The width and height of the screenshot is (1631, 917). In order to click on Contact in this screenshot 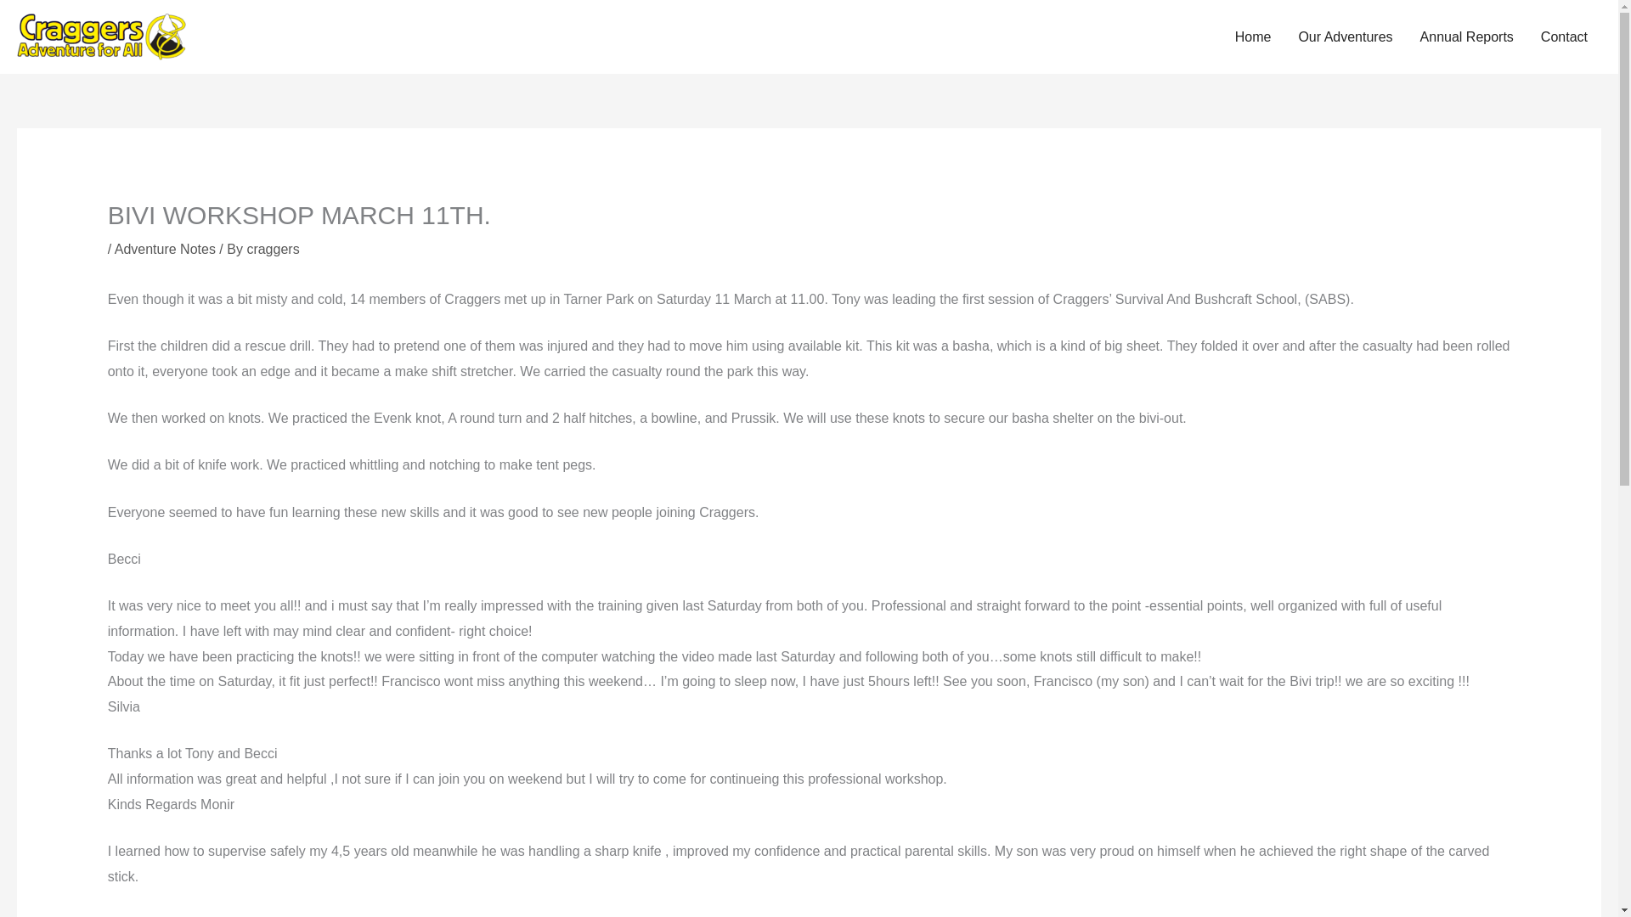, I will do `click(1564, 37)`.